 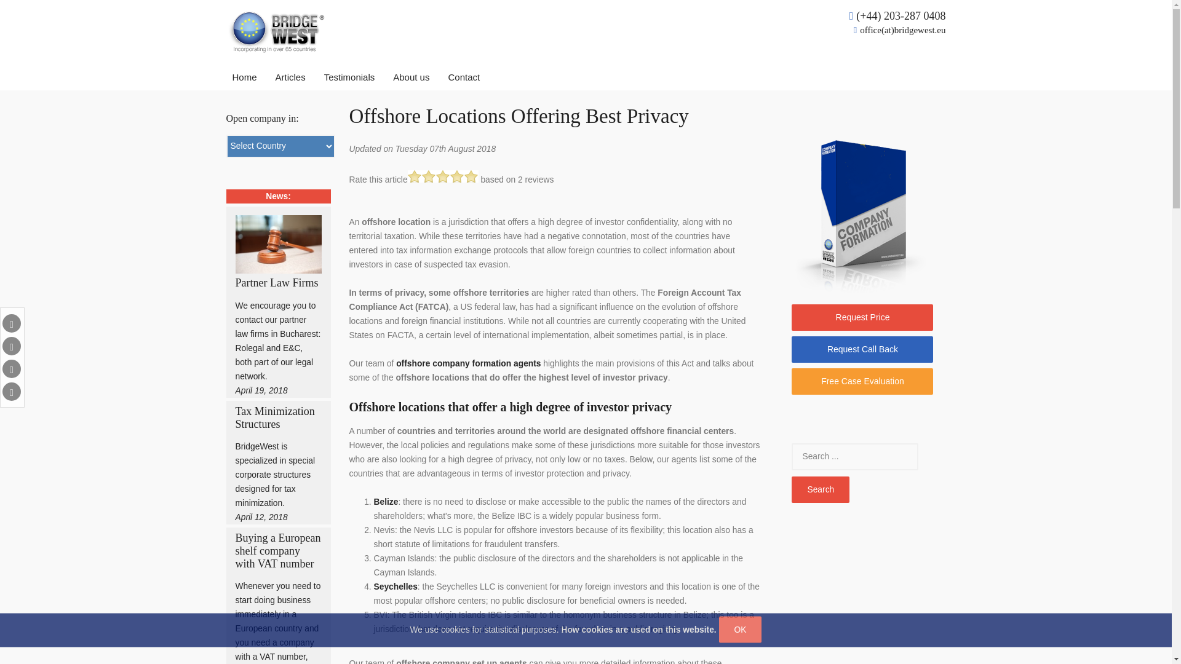 I want to click on Seychelles, so click(x=396, y=587).